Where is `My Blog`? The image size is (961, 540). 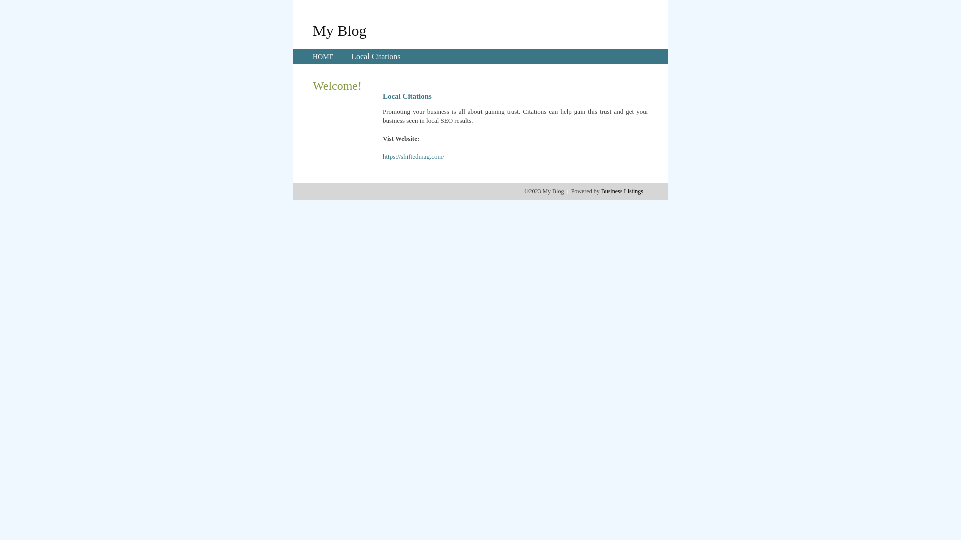 My Blog is located at coordinates (340, 30).